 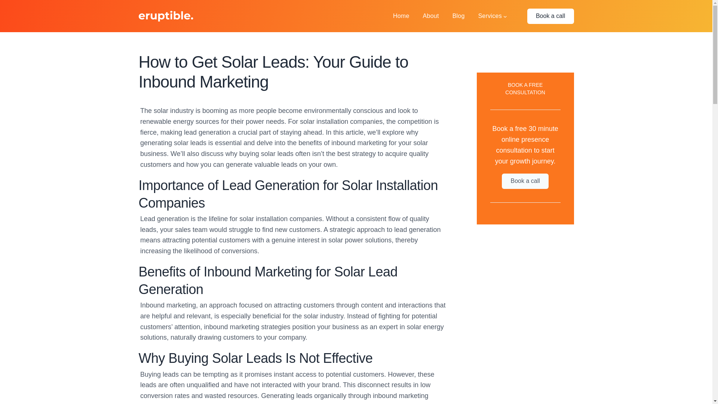 What do you see at coordinates (458, 16) in the screenshot?
I see `Blog` at bounding box center [458, 16].